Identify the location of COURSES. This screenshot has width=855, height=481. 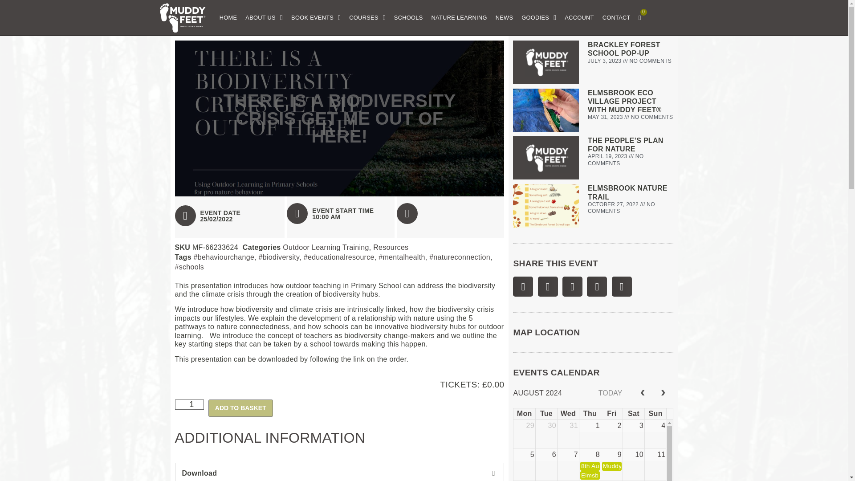
(367, 17).